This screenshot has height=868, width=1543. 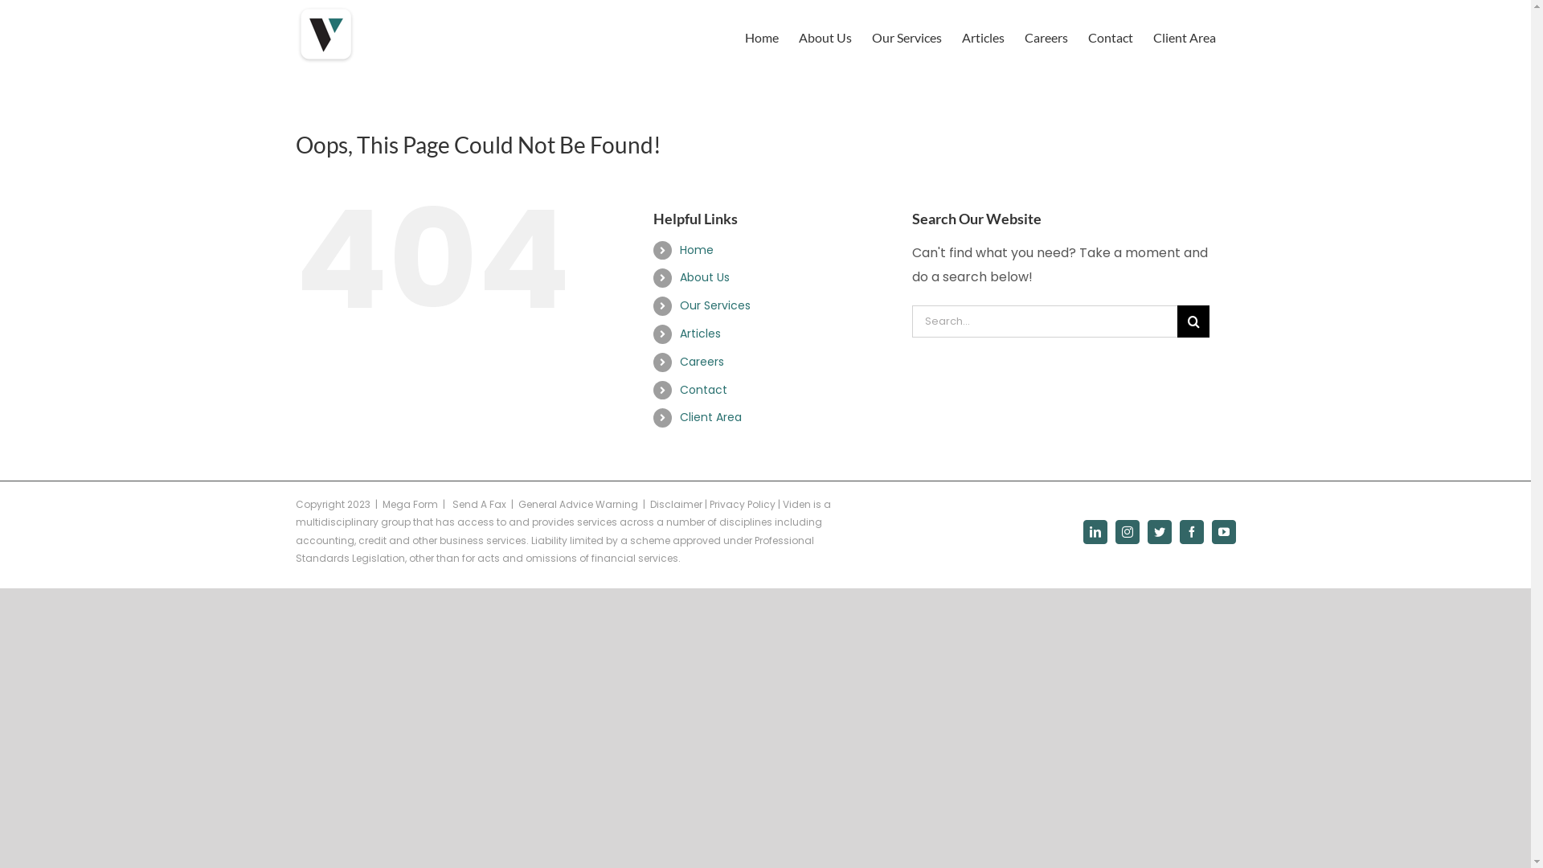 What do you see at coordinates (704, 390) in the screenshot?
I see `Contact` at bounding box center [704, 390].